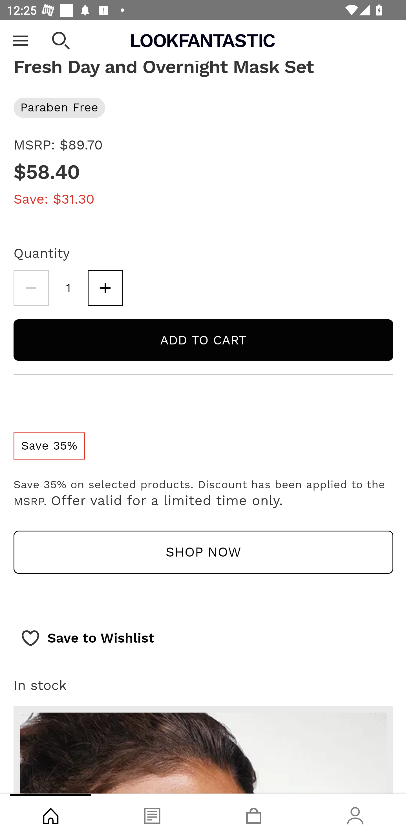 This screenshot has width=406, height=835. What do you see at coordinates (254, 814) in the screenshot?
I see `Basket, tab, 3 of 4` at bounding box center [254, 814].